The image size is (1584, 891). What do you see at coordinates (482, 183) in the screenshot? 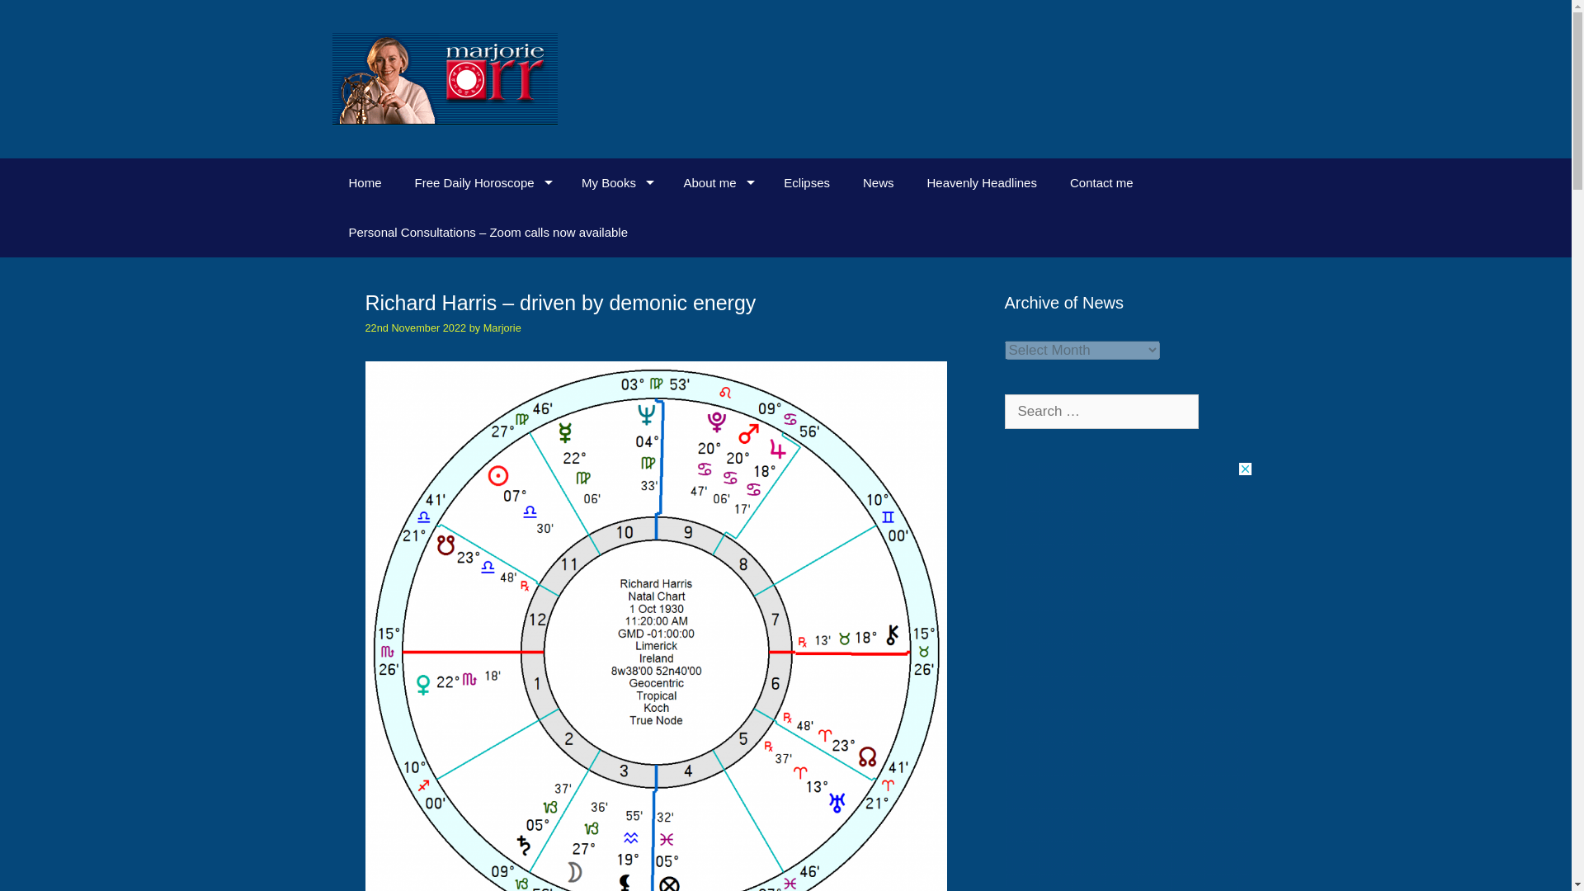
I see `Free Daily Horoscope` at bounding box center [482, 183].